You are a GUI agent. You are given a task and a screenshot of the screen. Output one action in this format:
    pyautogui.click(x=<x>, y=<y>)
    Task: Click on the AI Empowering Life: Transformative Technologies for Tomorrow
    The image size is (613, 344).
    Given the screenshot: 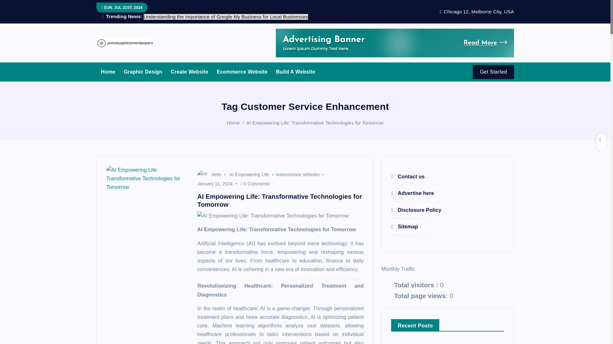 What is the action you would take?
    pyautogui.click(x=315, y=123)
    